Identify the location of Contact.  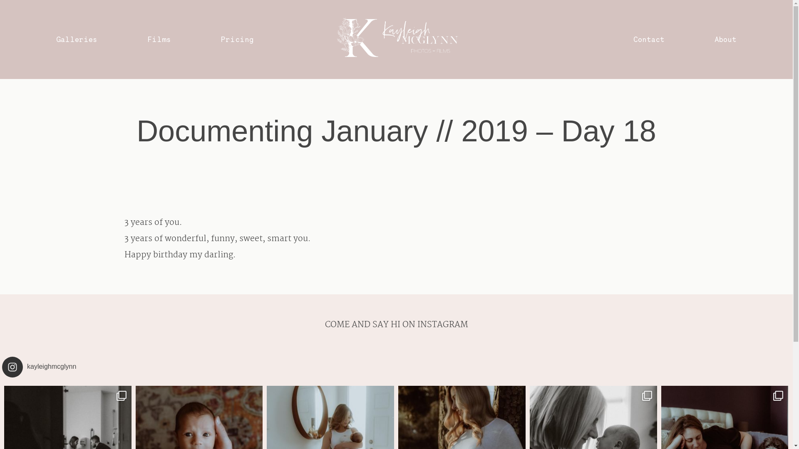
(649, 39).